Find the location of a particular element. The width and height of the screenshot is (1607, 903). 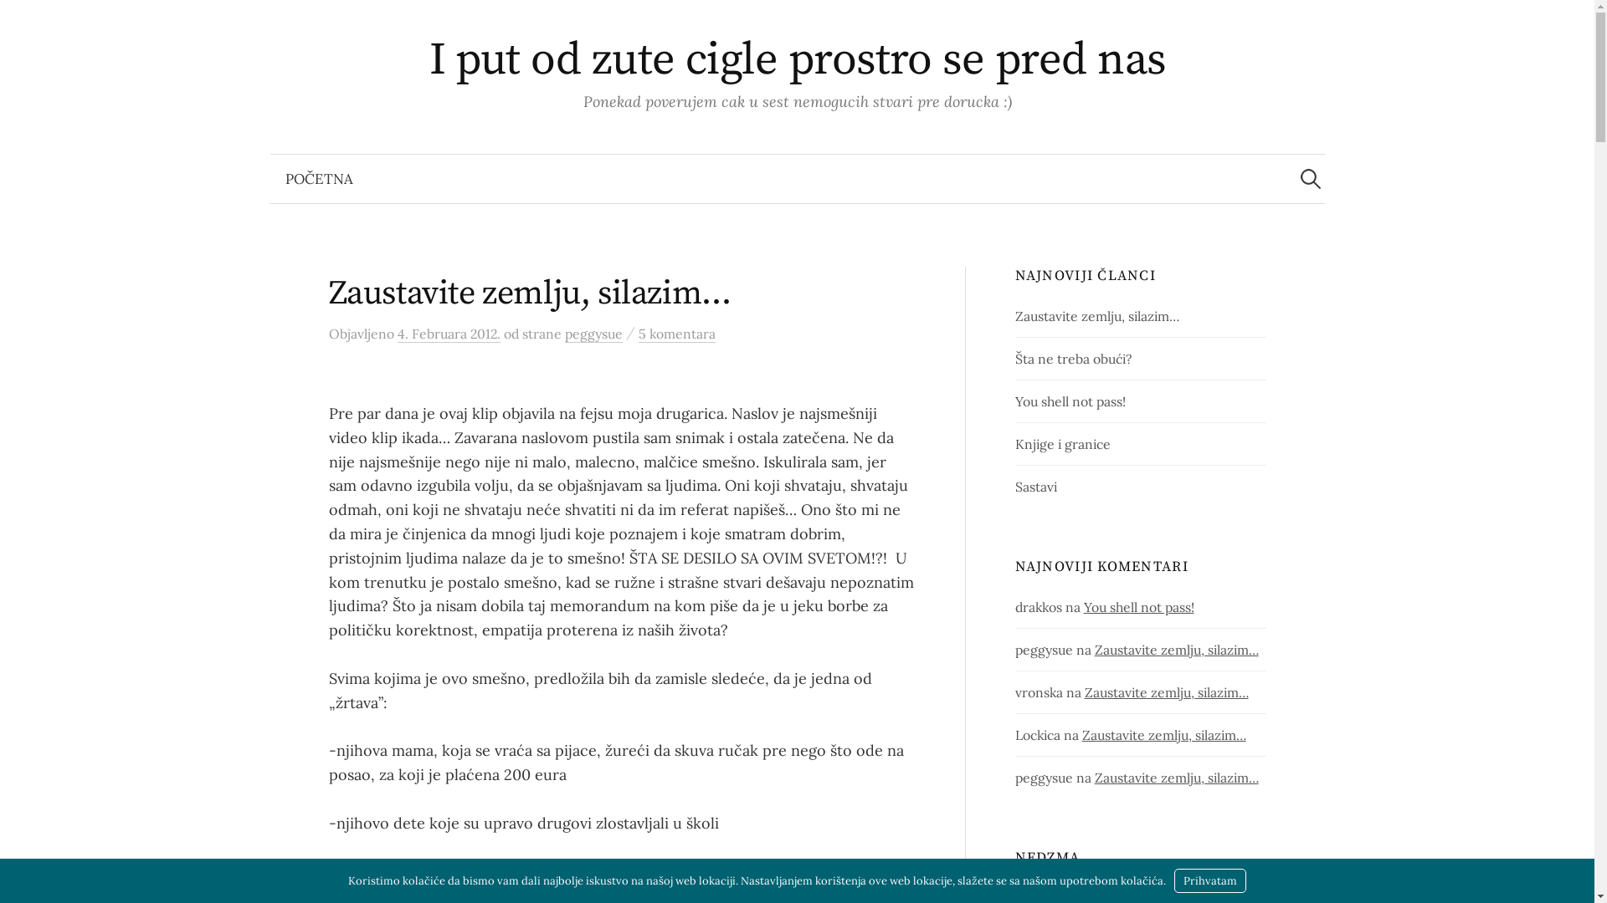

Knjige i granice is located at coordinates (1063, 444).